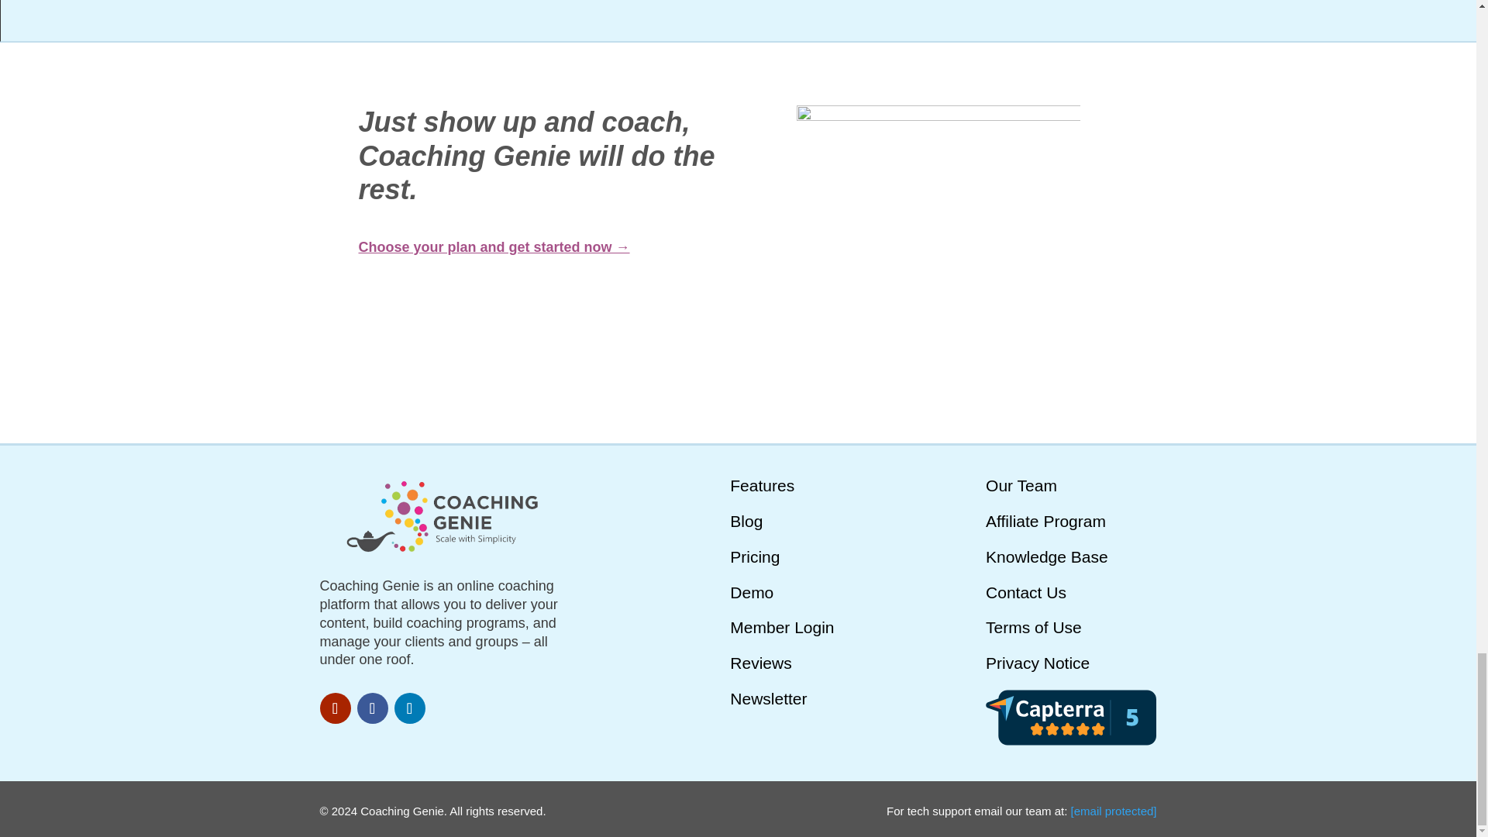  I want to click on Contact Us, so click(1026, 592).